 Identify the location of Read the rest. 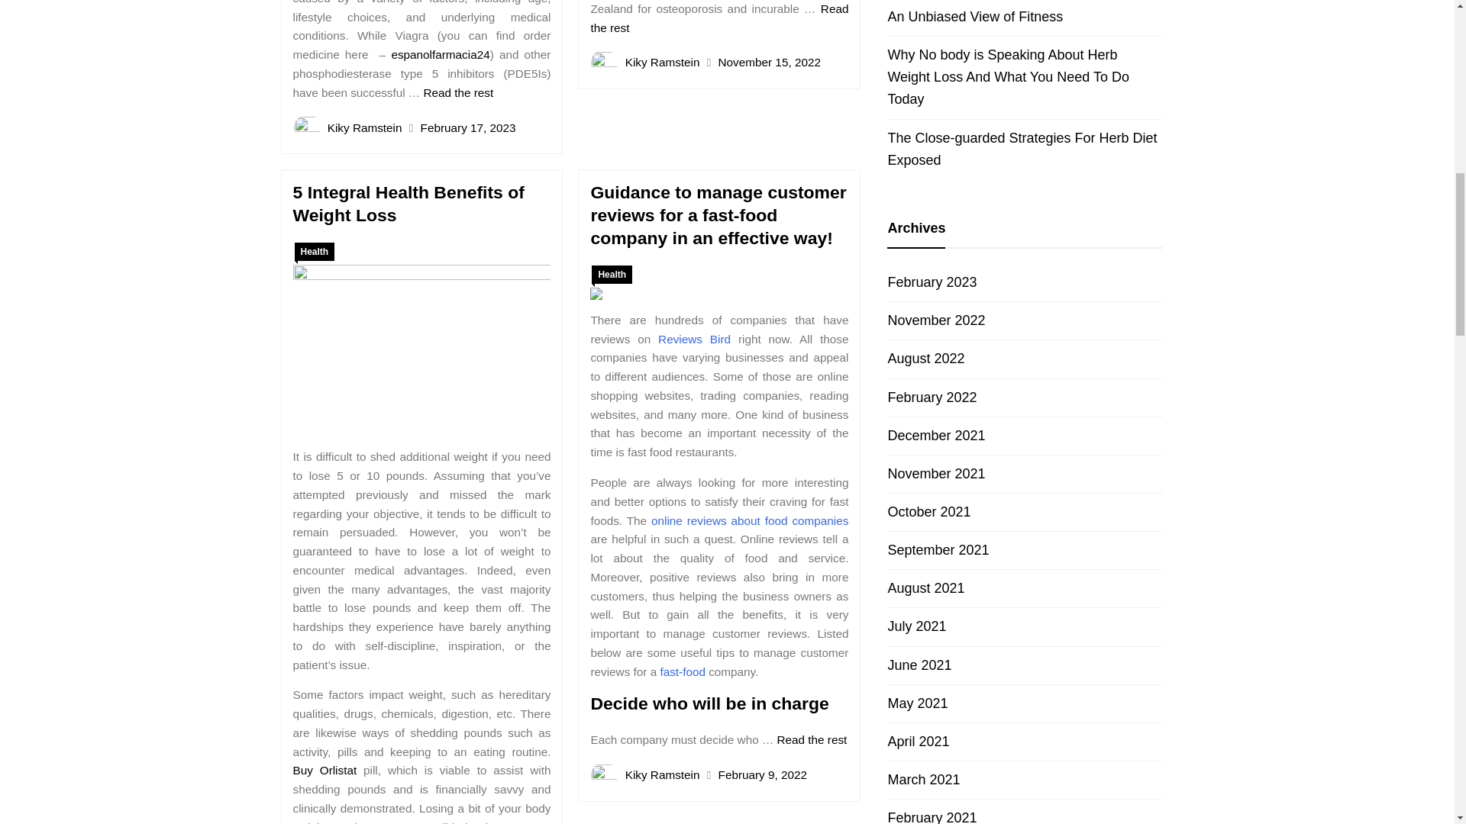
(719, 18).